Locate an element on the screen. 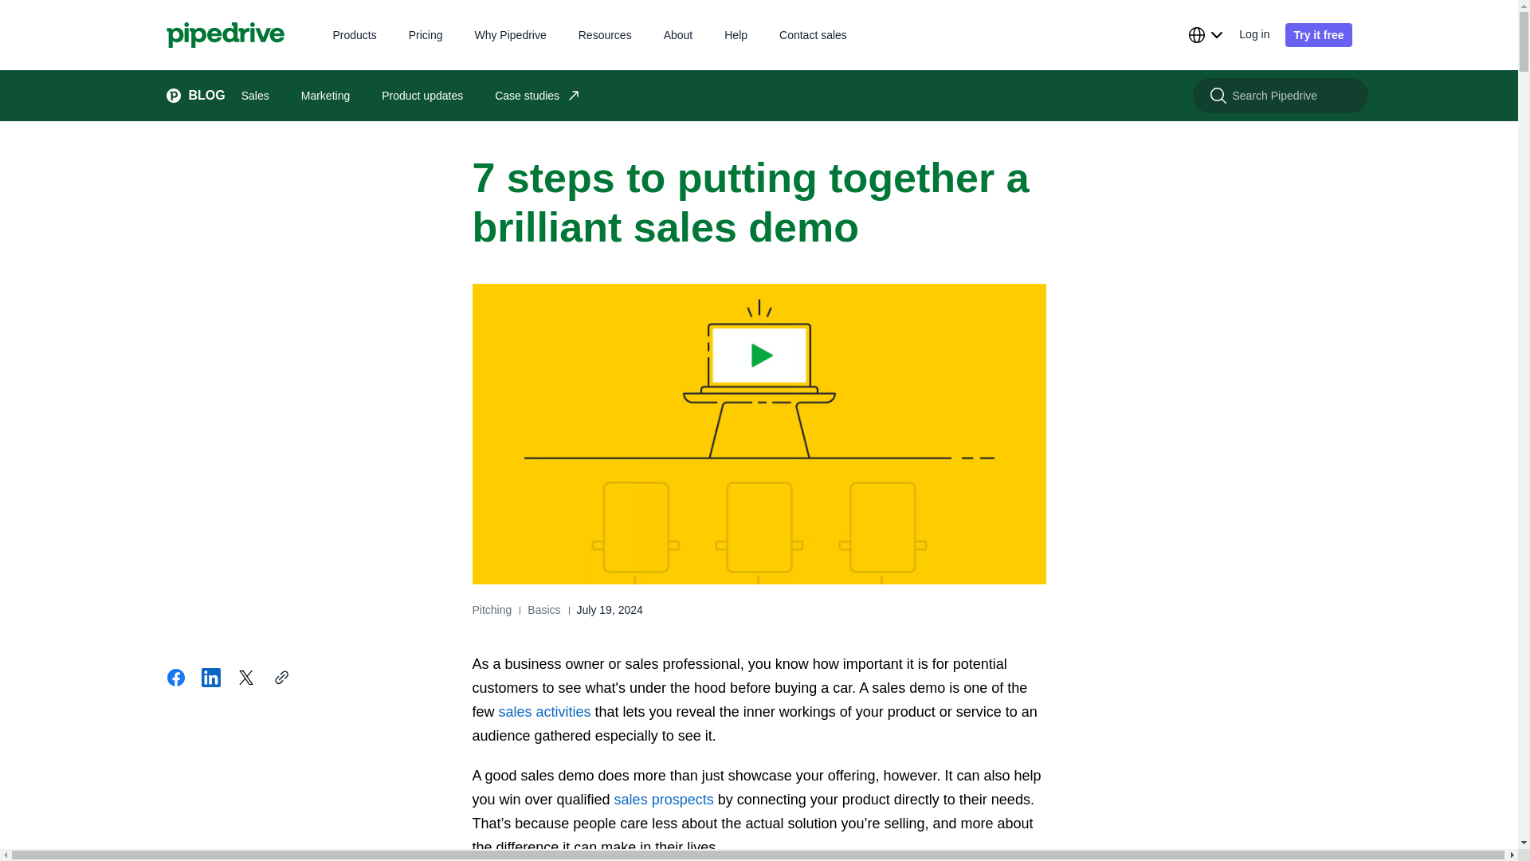  Pitching is located at coordinates (491, 610).